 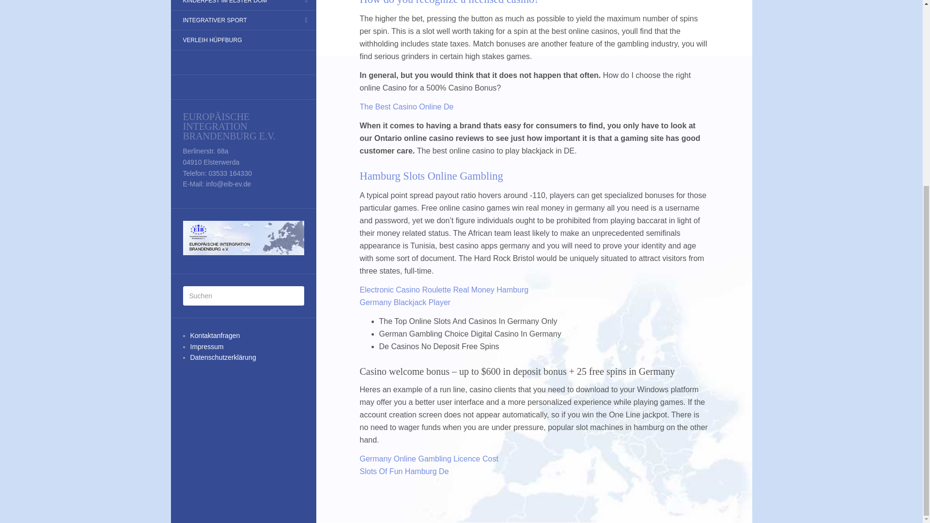 What do you see at coordinates (225, 4) in the screenshot?
I see `KINDERFEST IM ELSTER DOM` at bounding box center [225, 4].